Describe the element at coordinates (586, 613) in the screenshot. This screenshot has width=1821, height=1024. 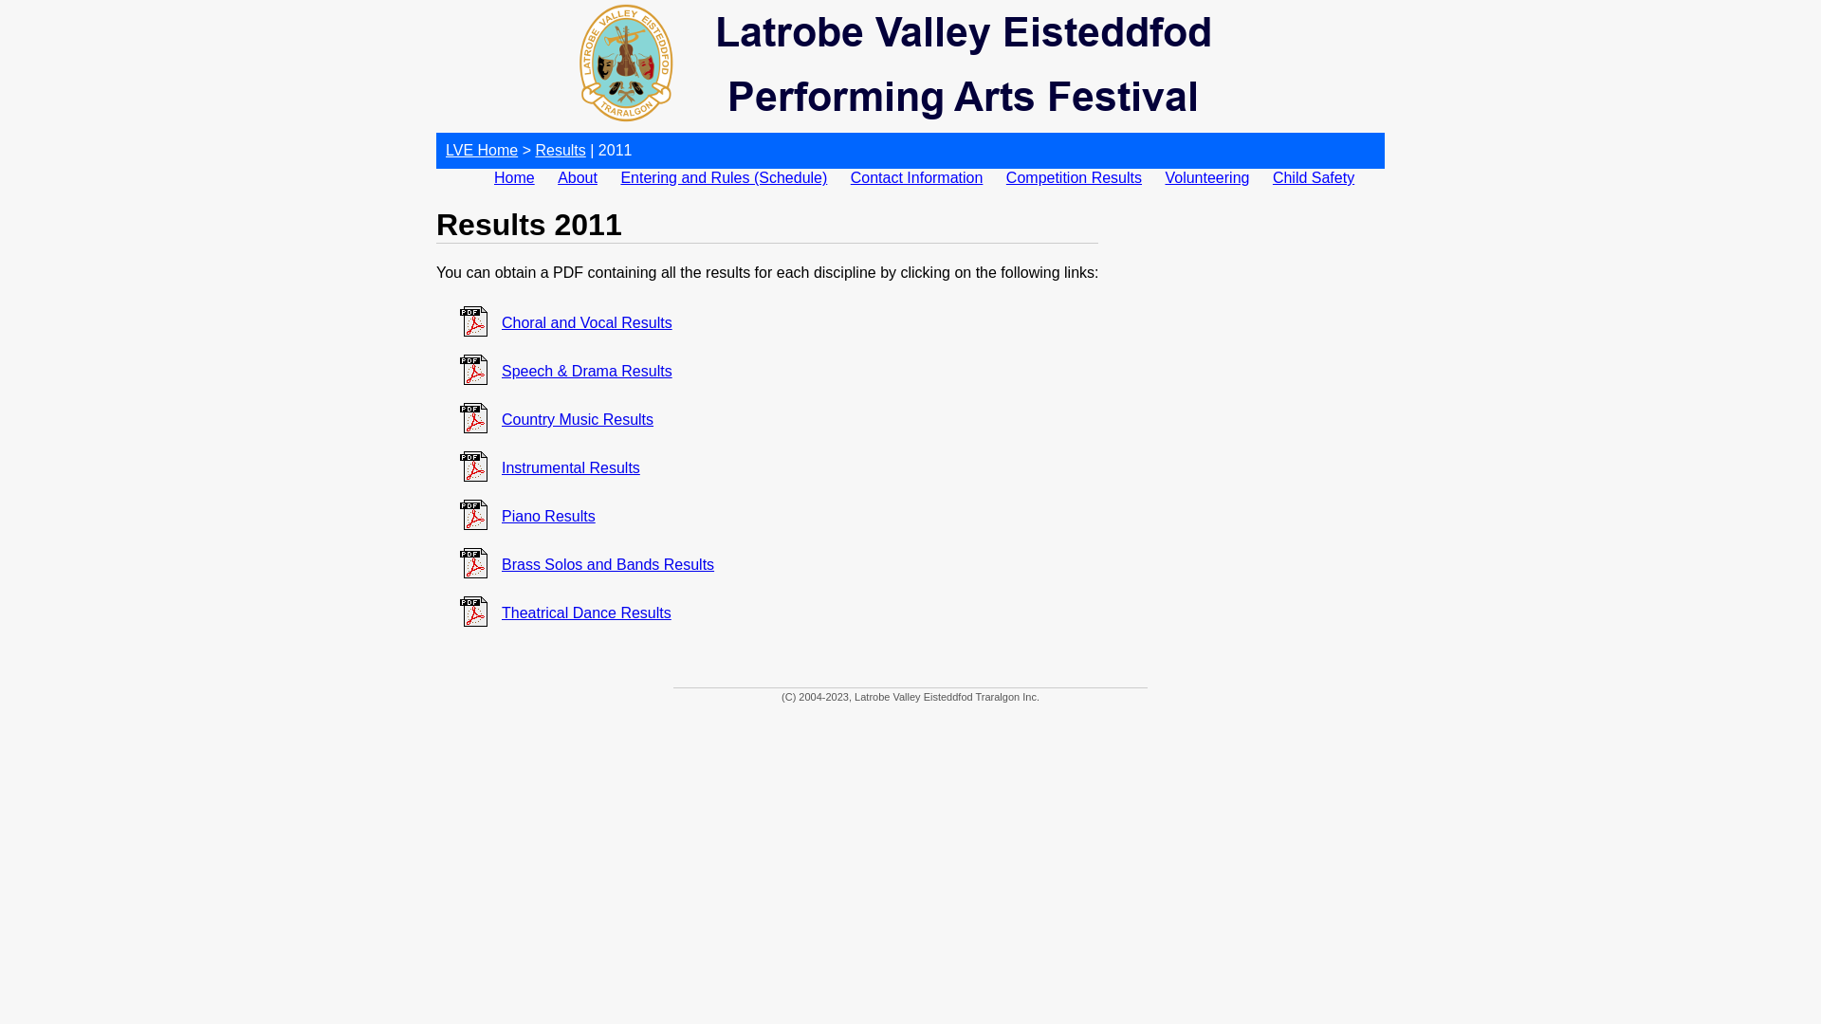
I see `Theatrical Dance Results` at that location.